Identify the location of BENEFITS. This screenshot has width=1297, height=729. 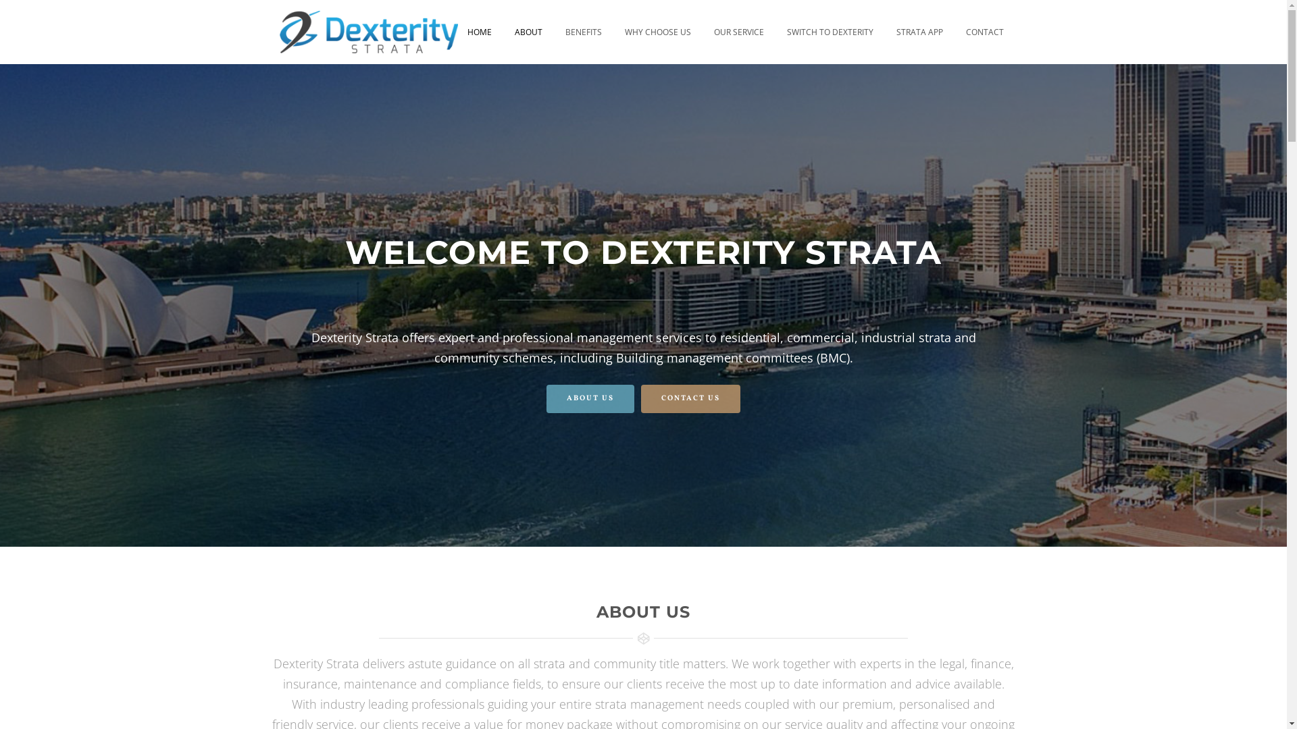
(584, 32).